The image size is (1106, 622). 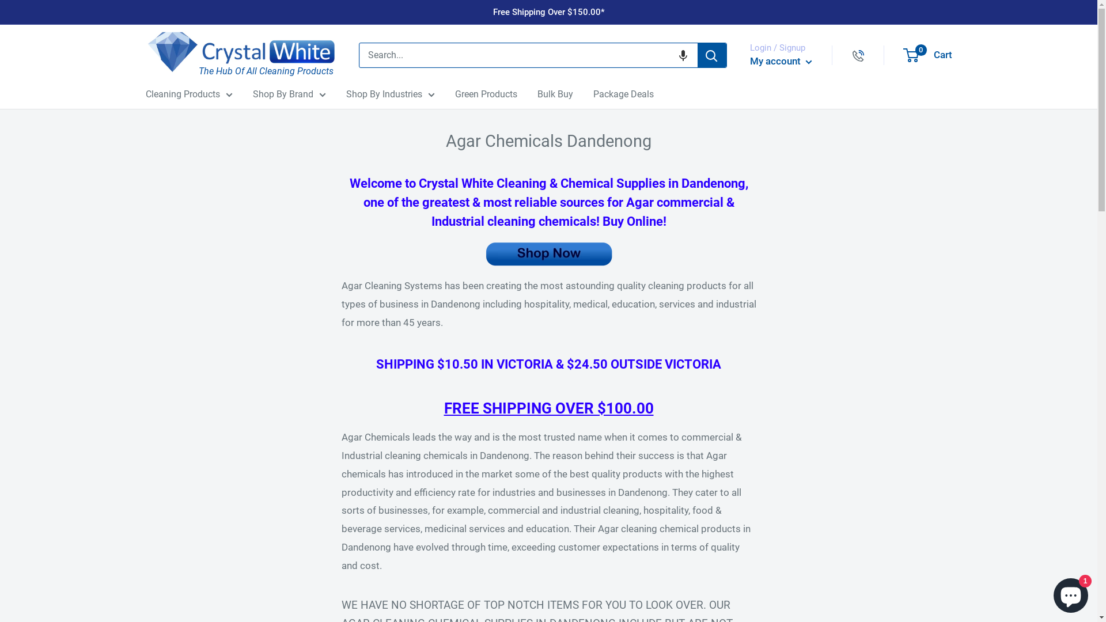 What do you see at coordinates (548, 254) in the screenshot?
I see `Cleaning Supplies ` at bounding box center [548, 254].